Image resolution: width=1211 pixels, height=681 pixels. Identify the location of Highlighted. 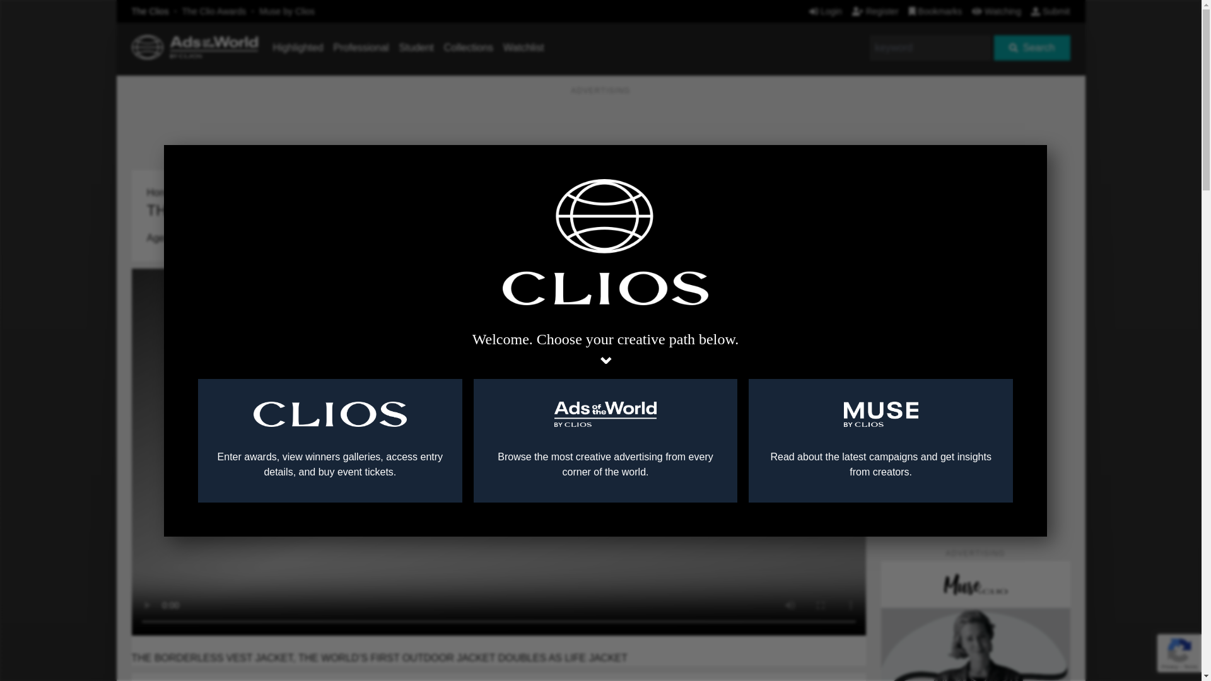
(298, 47).